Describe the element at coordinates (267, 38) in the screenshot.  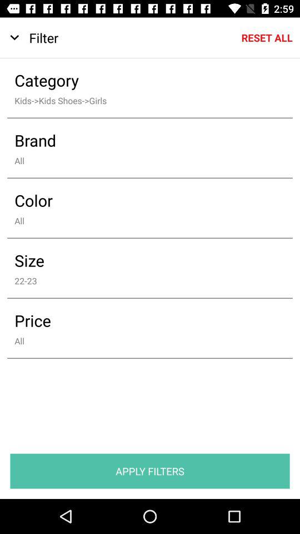
I see `turn on the icon at the top right corner` at that location.